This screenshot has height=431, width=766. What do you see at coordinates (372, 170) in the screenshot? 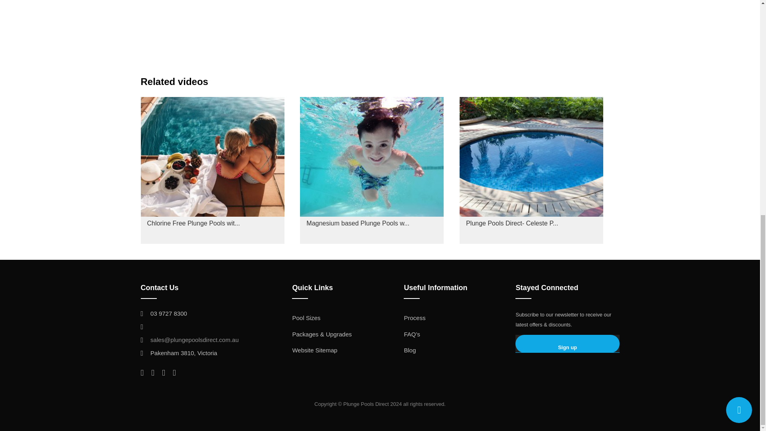
I see `Magnesium based Plunge Pools with MagnaPool` at bounding box center [372, 170].